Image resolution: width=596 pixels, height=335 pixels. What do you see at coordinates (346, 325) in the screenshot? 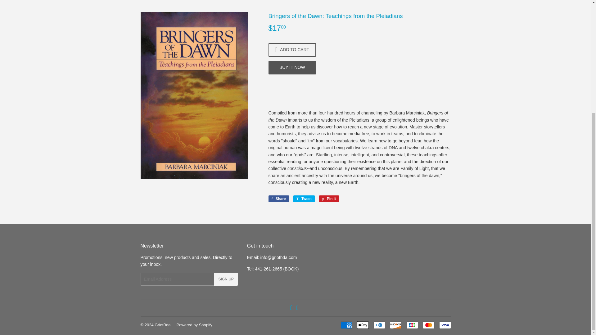
I see `American Express` at bounding box center [346, 325].